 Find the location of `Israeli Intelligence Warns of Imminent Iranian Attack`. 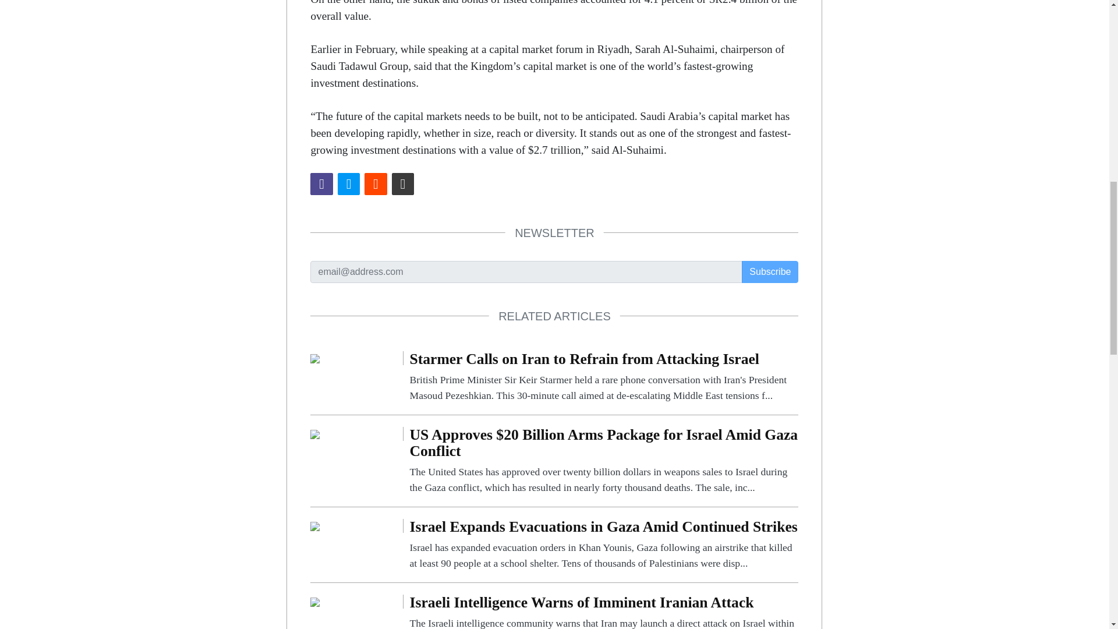

Israeli Intelligence Warns of Imminent Iranian Attack is located at coordinates (603, 612).